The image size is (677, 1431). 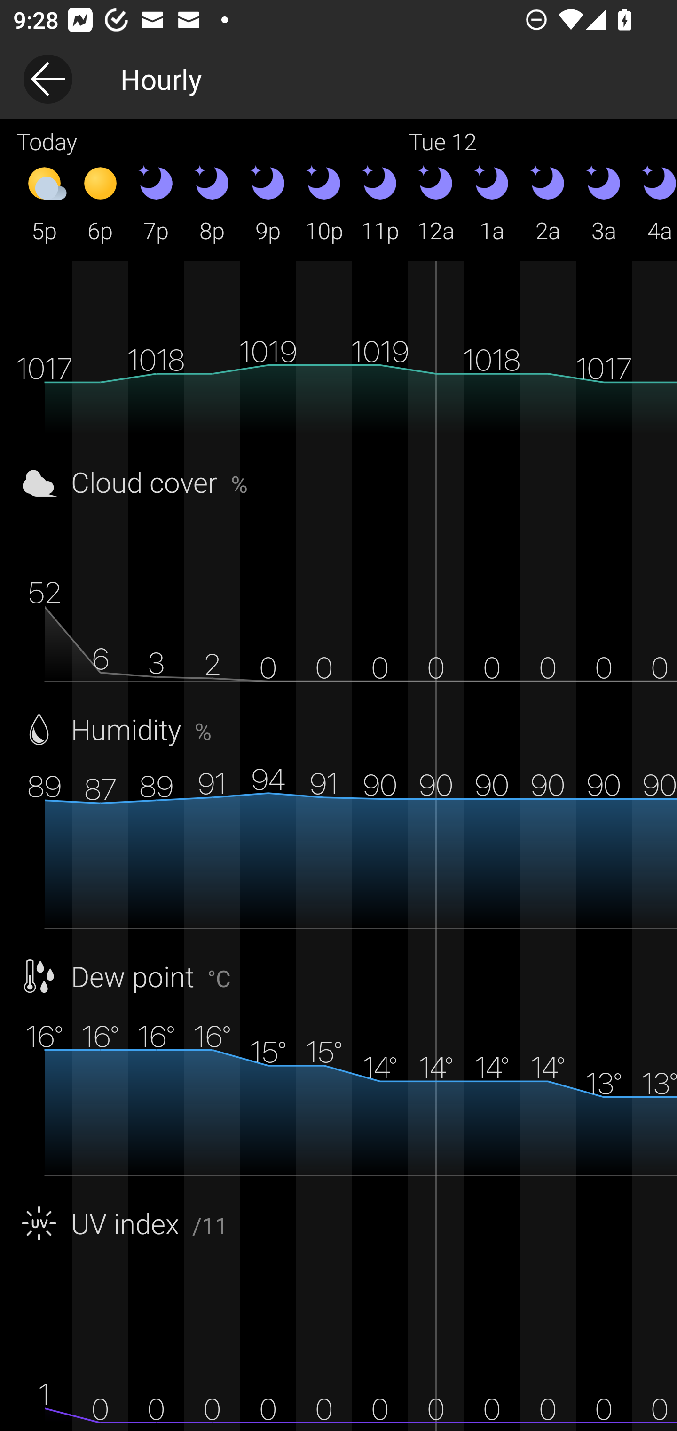 I want to click on 4a, so click(x=654, y=203).